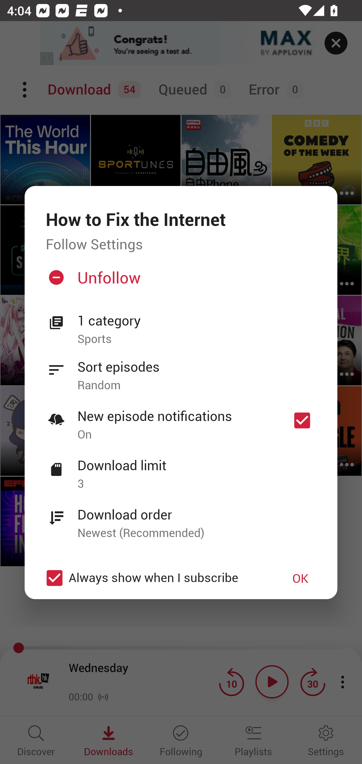 The height and width of the screenshot is (764, 362). I want to click on New episode notifications, so click(302, 420).